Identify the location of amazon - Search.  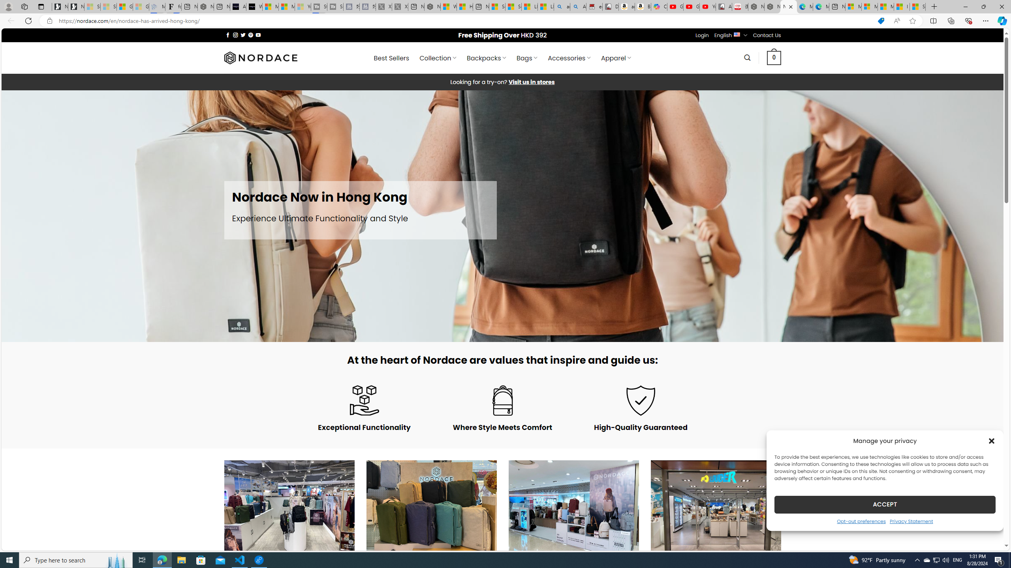
(562, 7).